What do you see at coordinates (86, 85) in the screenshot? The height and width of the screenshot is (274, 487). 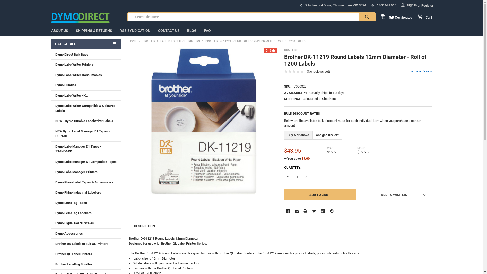 I see `Dymo Bundles` at bounding box center [86, 85].